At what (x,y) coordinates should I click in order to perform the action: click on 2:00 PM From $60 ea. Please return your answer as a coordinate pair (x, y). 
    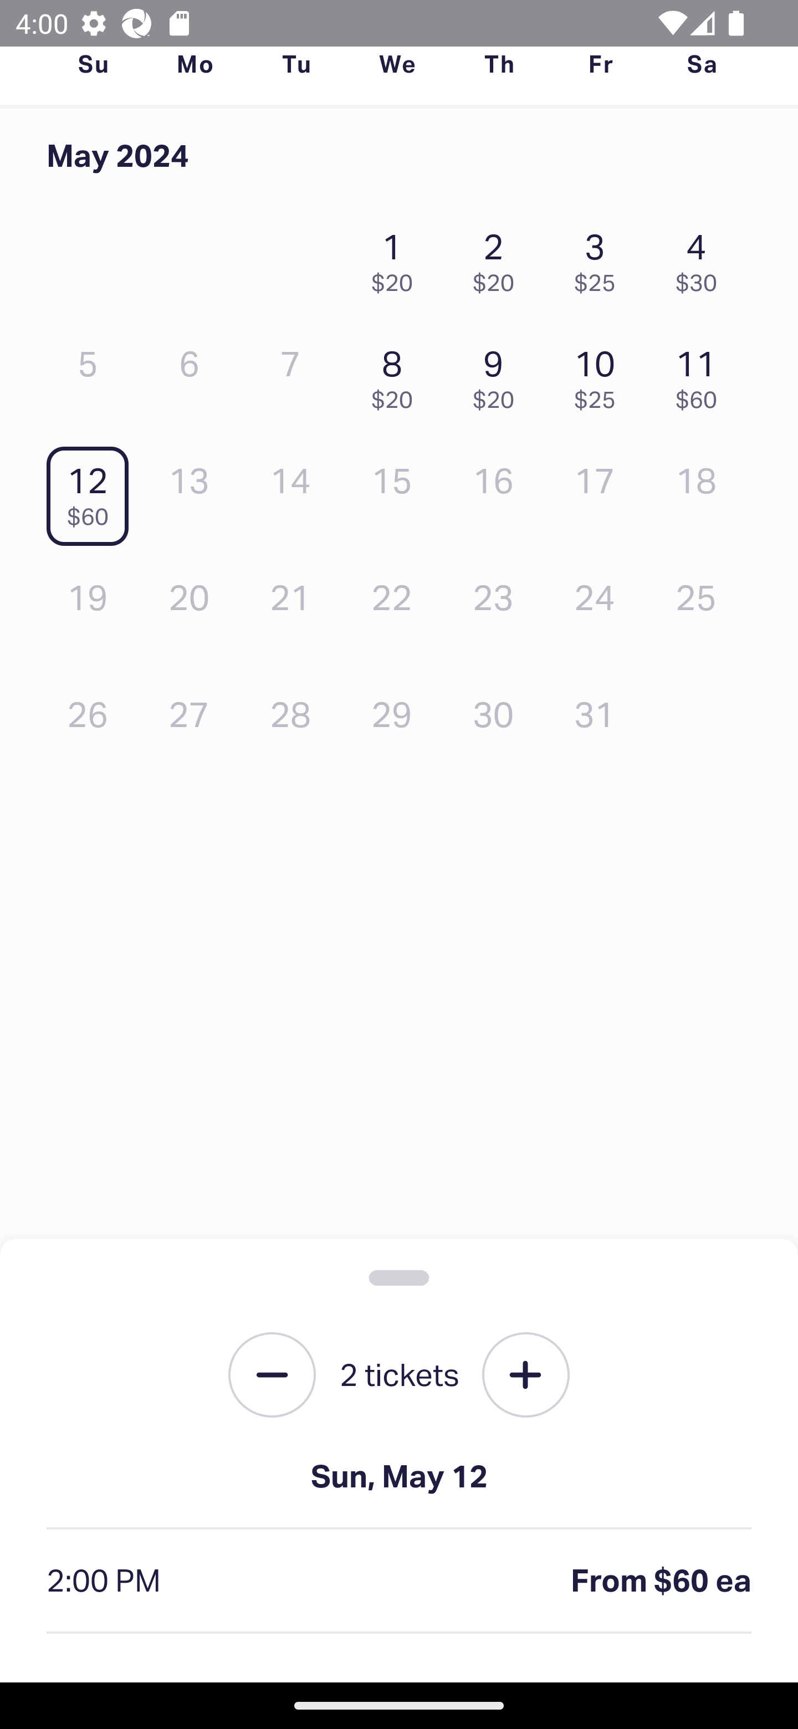
    Looking at the image, I should click on (399, 1582).